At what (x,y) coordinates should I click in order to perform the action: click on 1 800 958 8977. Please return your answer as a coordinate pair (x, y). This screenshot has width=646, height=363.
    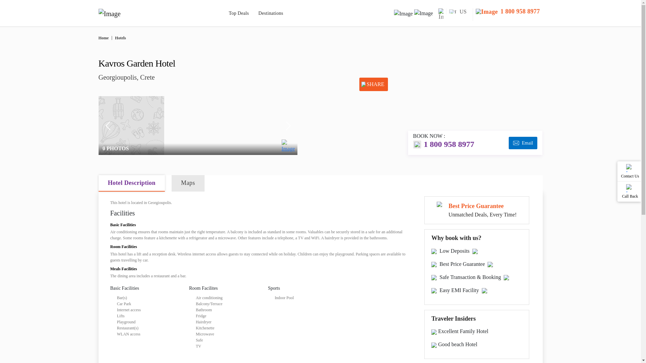
    Looking at the image, I should click on (508, 11).